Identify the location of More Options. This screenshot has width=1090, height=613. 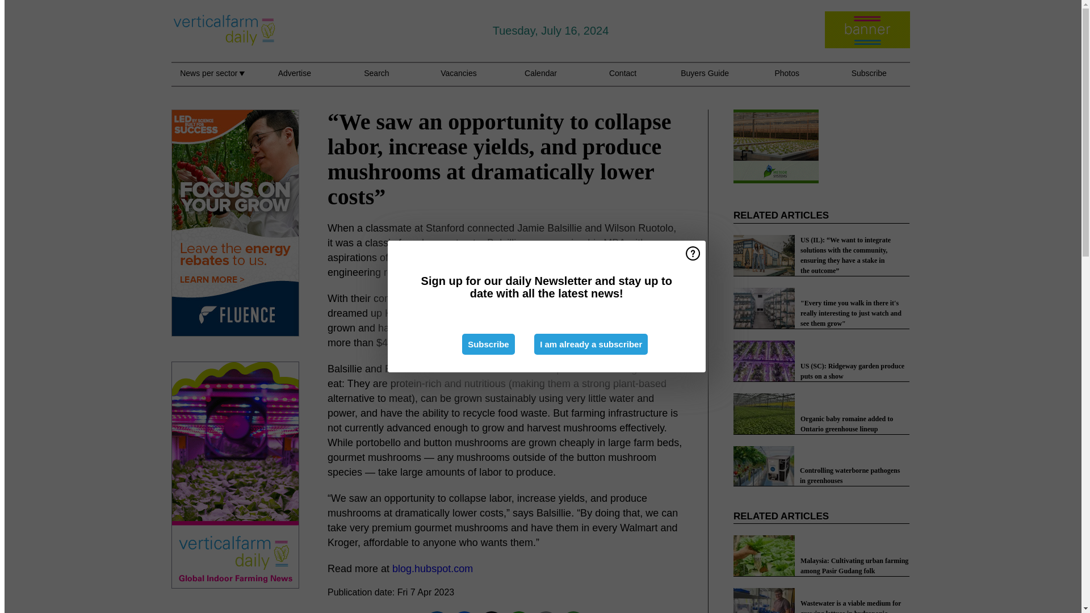
(573, 611).